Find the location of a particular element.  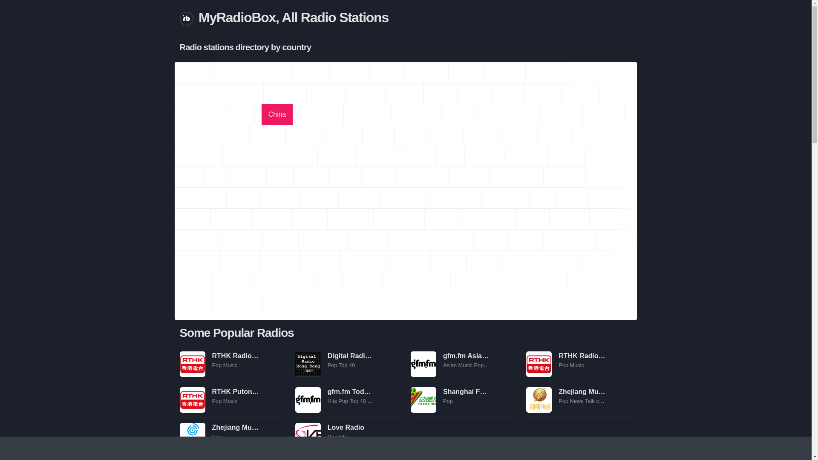

Spain is located at coordinates (410, 135).